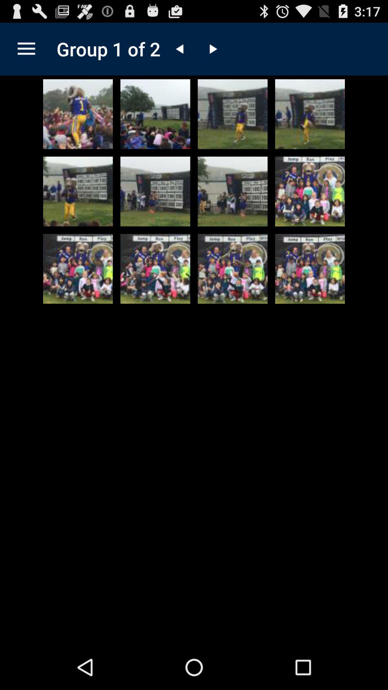 This screenshot has height=690, width=388. What do you see at coordinates (155, 114) in the screenshot?
I see `view this photo` at bounding box center [155, 114].